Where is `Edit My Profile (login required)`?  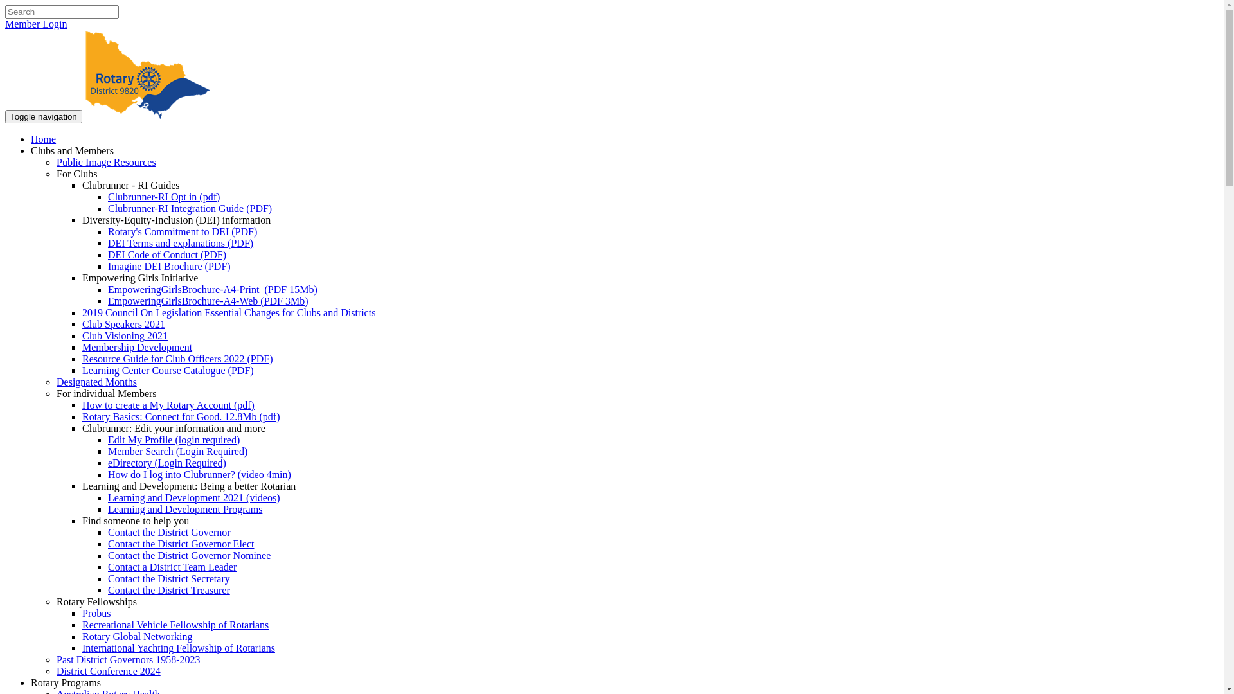 Edit My Profile (login required) is located at coordinates (174, 440).